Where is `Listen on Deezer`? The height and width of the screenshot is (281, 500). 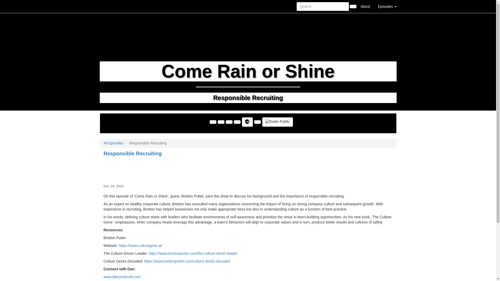
Listen on Deezer is located at coordinates (247, 122).